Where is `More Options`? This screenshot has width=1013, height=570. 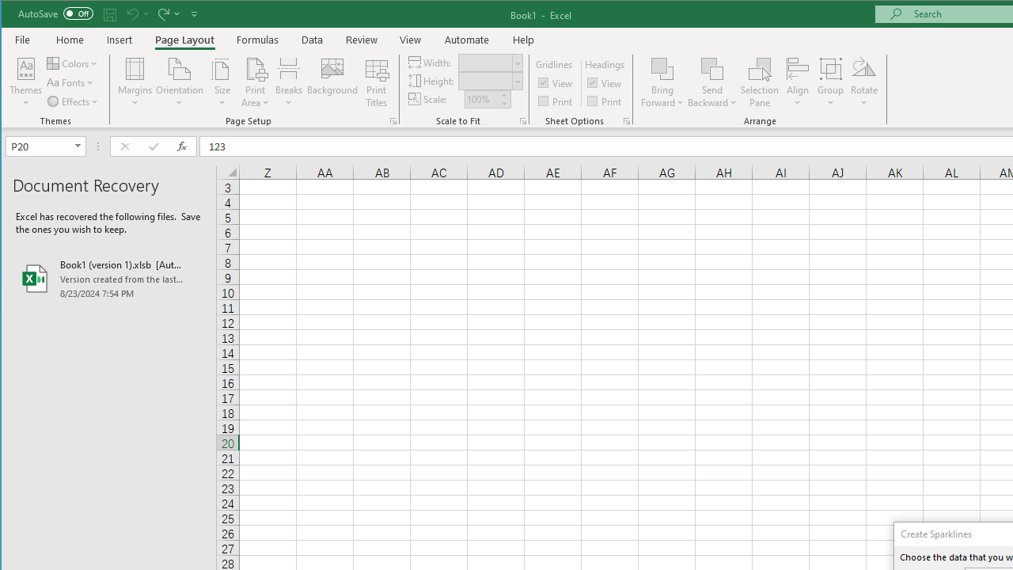 More Options is located at coordinates (712, 97).